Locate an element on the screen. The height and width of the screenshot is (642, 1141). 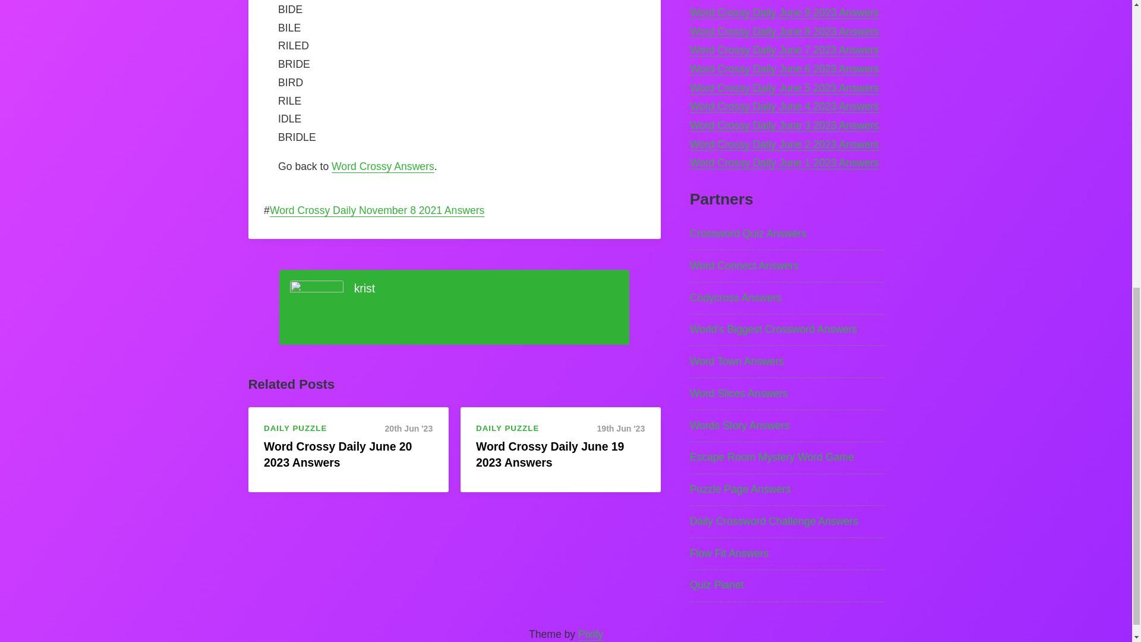
Word Crossy Daily June 3 2023 Answers is located at coordinates (784, 125).